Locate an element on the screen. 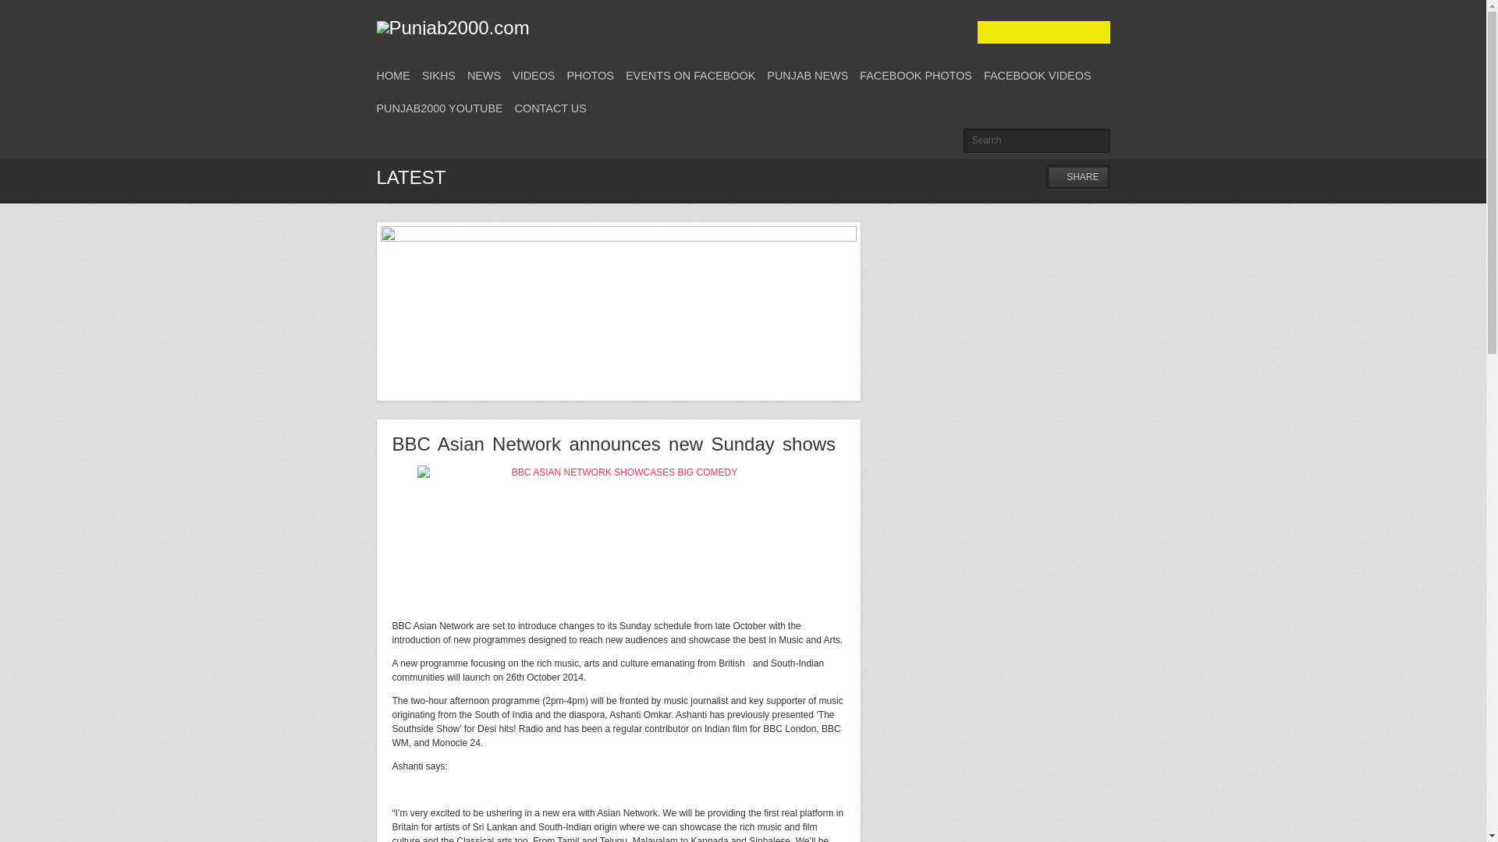  SoundCloud is located at coordinates (1100, 33).